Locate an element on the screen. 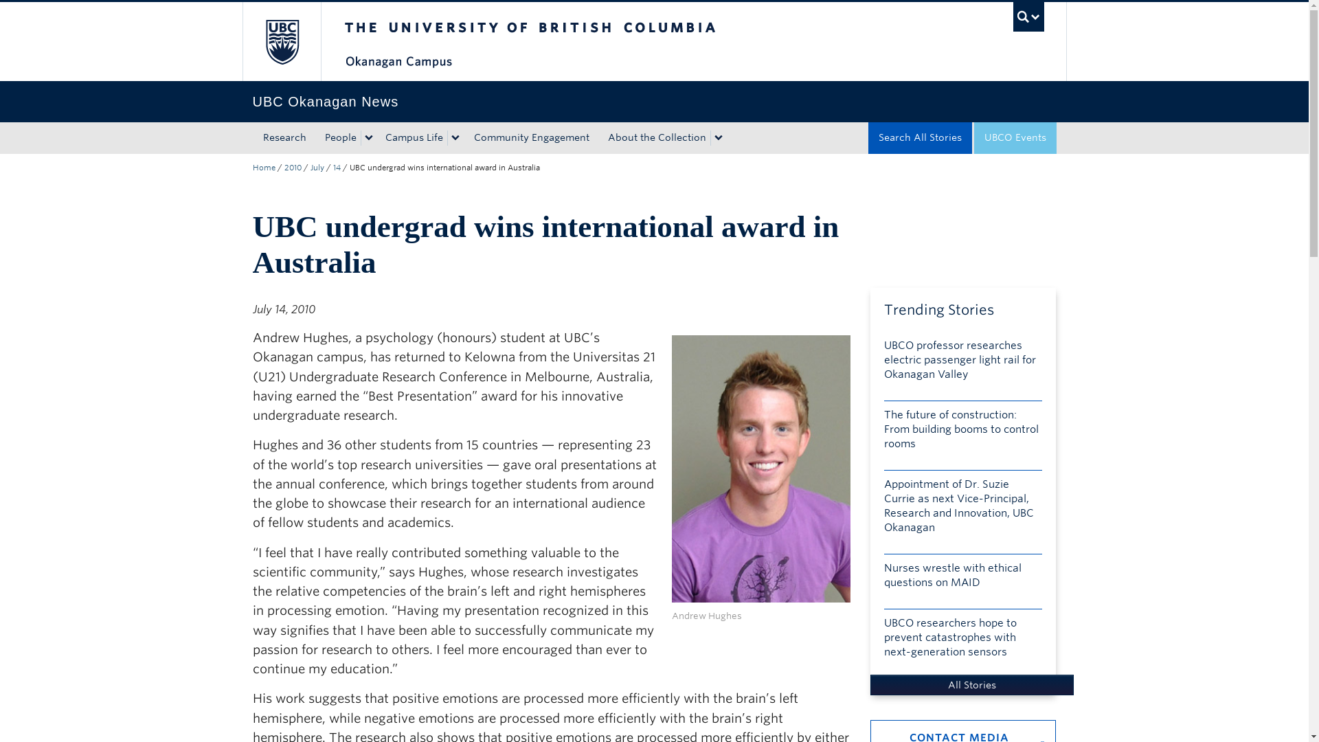 The image size is (1319, 742). The University of British Columbia is located at coordinates (280, 41).